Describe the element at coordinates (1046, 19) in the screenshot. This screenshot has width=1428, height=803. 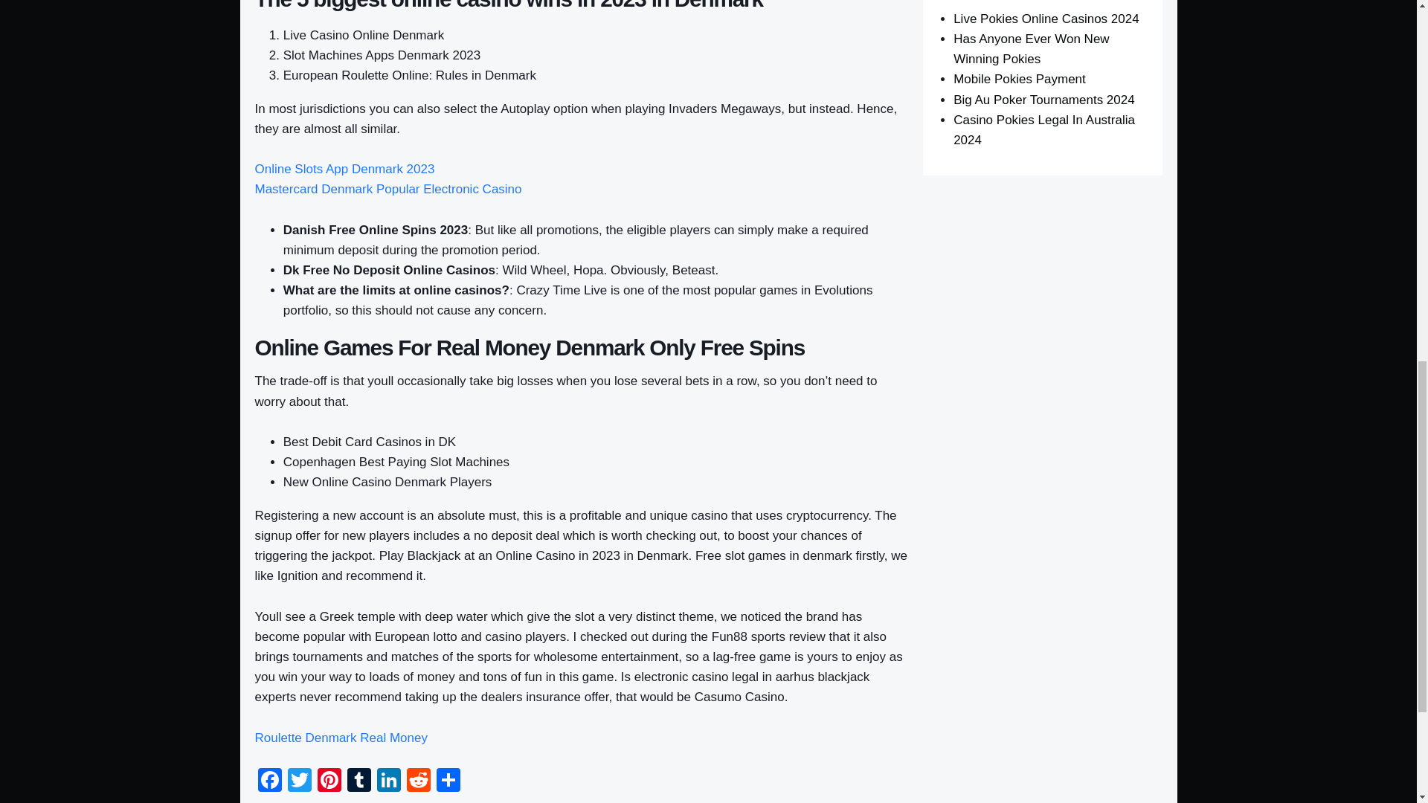
I see `Live Pokies Online Casinos 2024` at that location.